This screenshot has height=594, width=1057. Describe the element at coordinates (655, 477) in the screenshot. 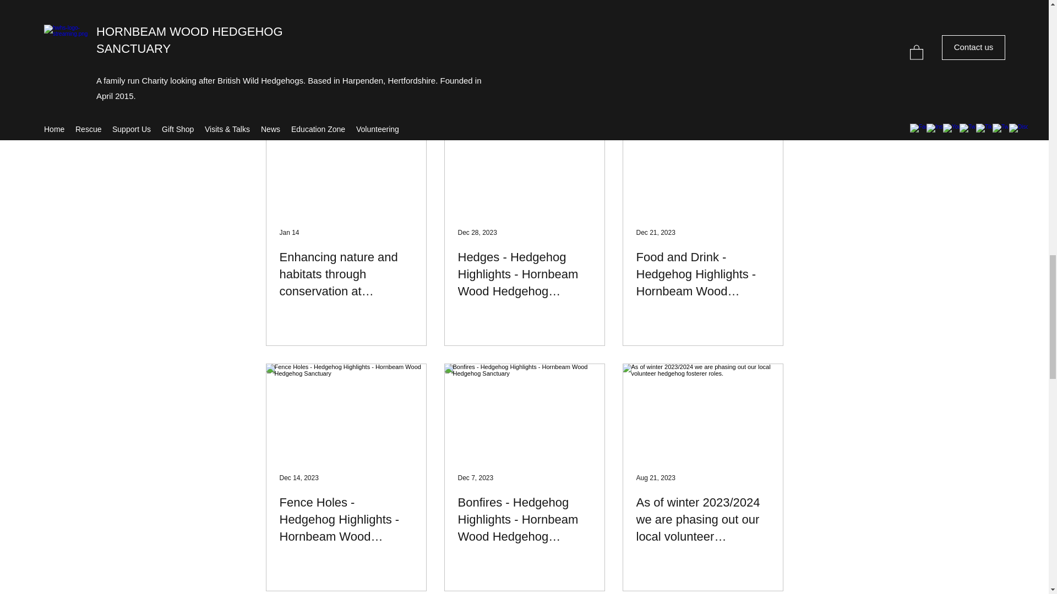

I see `Aug 21, 2023` at that location.